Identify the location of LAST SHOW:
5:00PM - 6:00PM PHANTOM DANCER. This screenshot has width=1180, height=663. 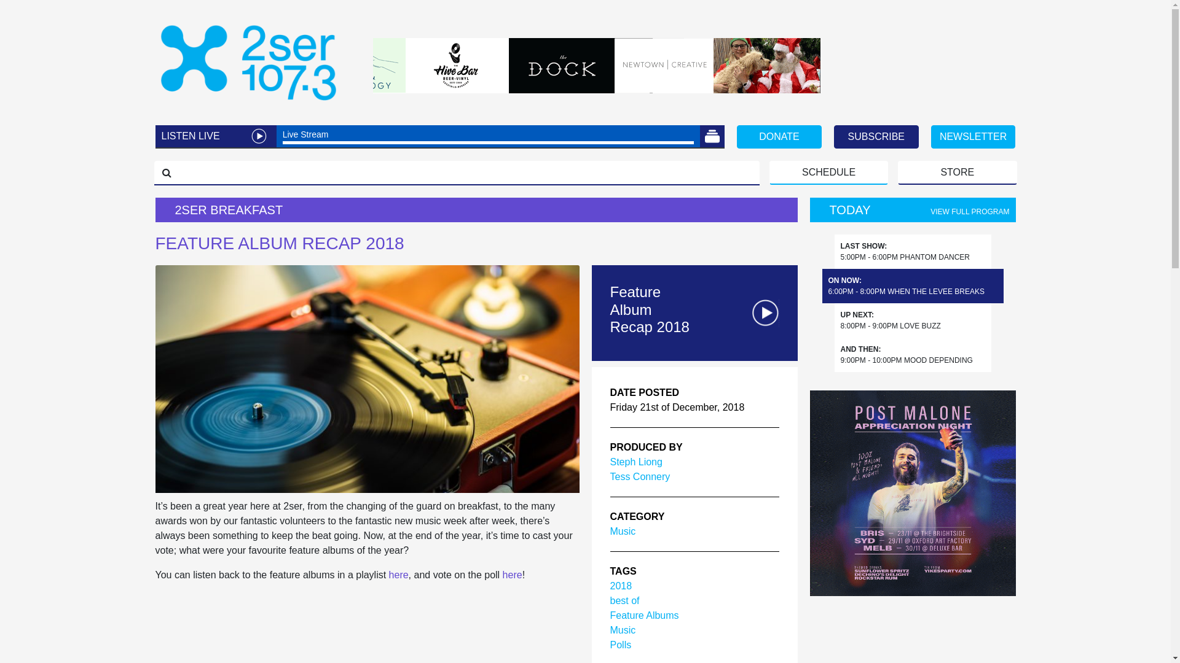
(906, 252).